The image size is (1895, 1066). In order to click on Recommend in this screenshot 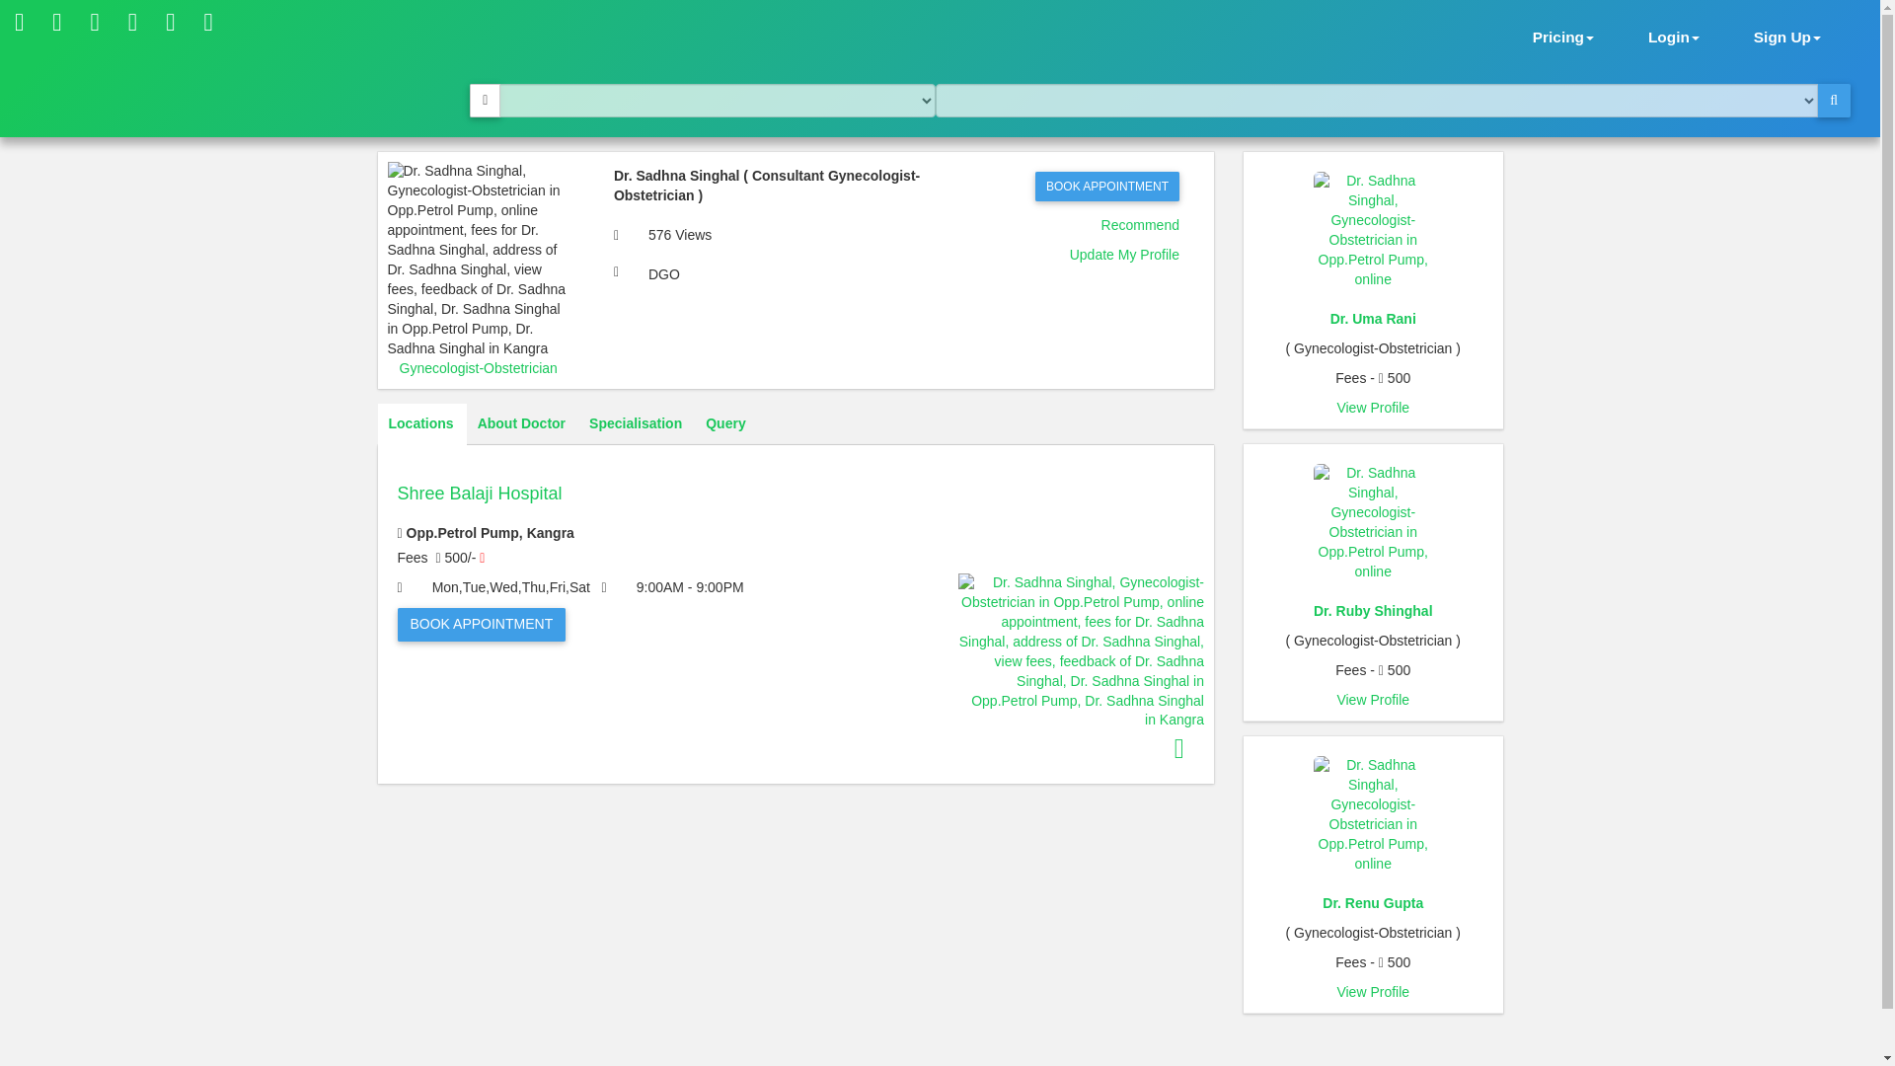, I will do `click(1139, 225)`.